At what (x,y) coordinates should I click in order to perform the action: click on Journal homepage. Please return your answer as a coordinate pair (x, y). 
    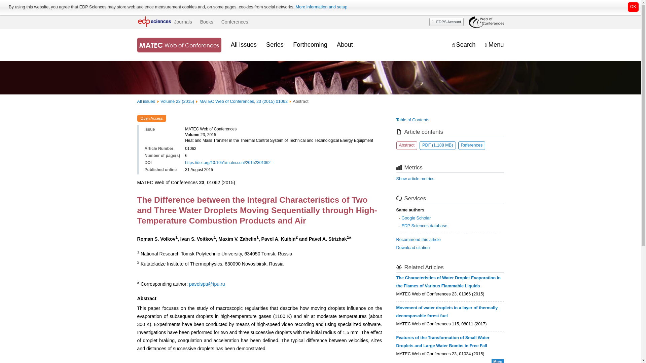
    Looking at the image, I should click on (179, 45).